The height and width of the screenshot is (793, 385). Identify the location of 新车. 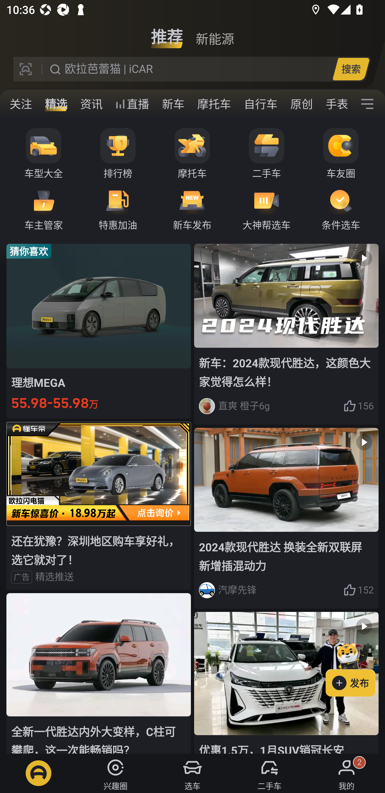
(173, 104).